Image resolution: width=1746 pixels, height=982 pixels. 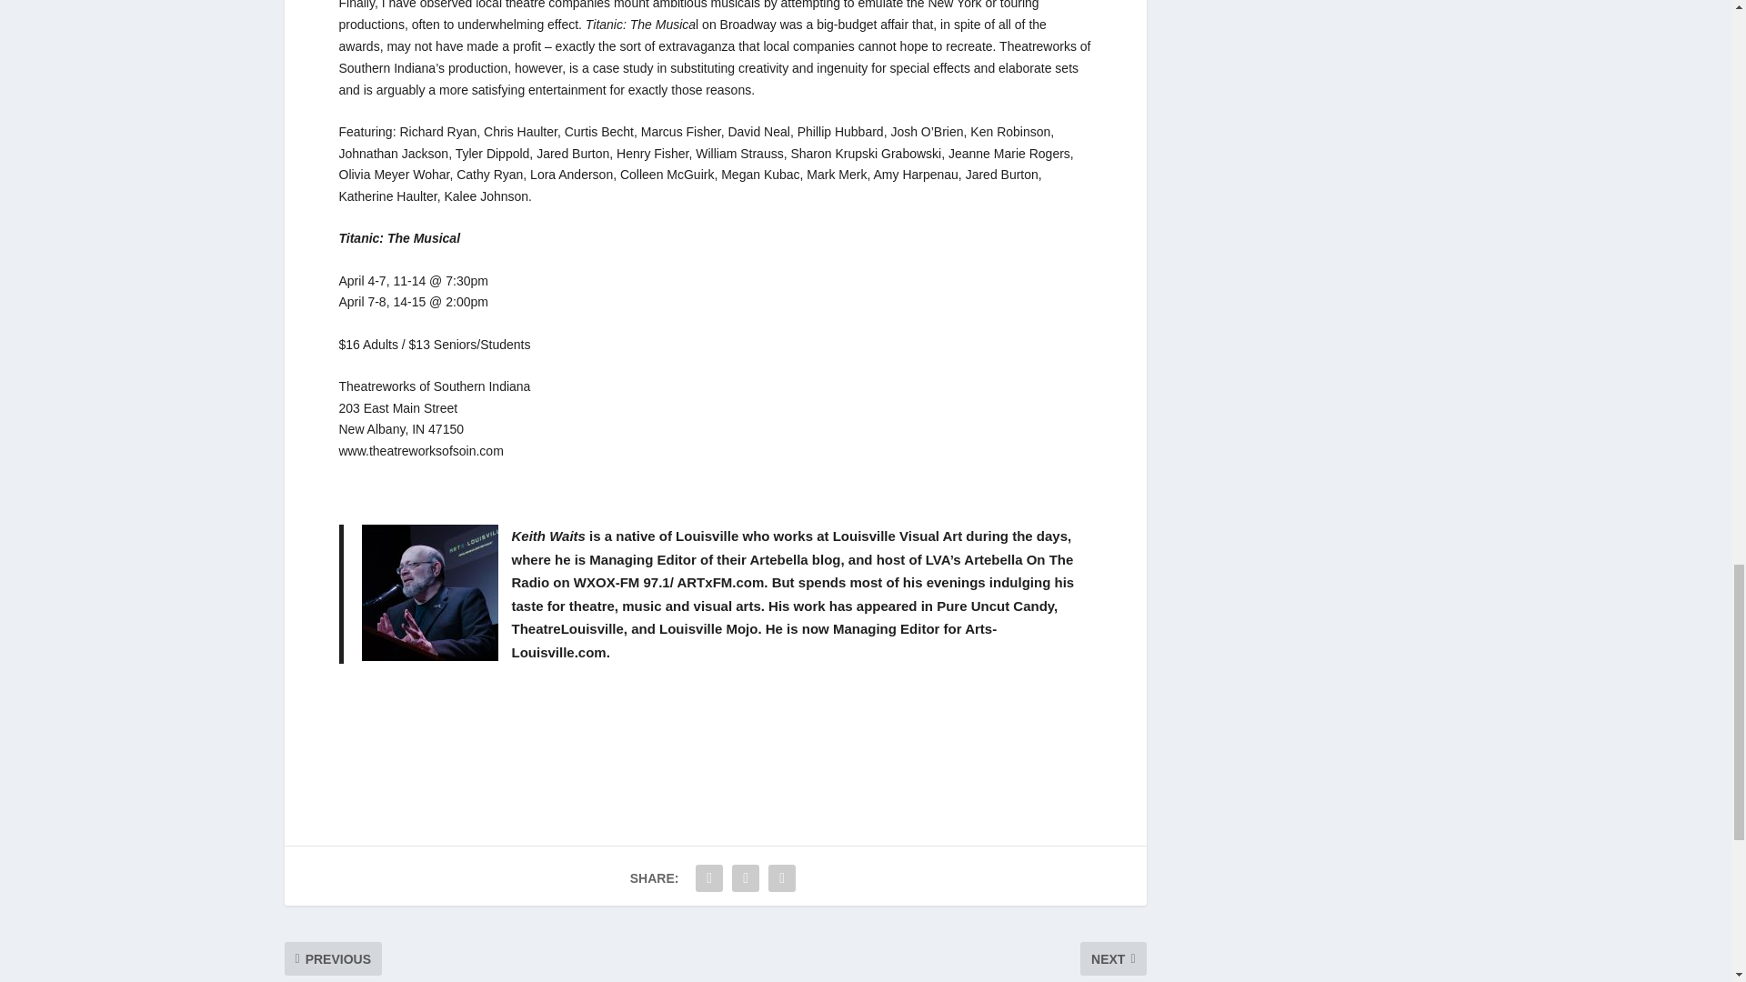 I want to click on Share "The Folly Of Hubris" via Email, so click(x=782, y=878).